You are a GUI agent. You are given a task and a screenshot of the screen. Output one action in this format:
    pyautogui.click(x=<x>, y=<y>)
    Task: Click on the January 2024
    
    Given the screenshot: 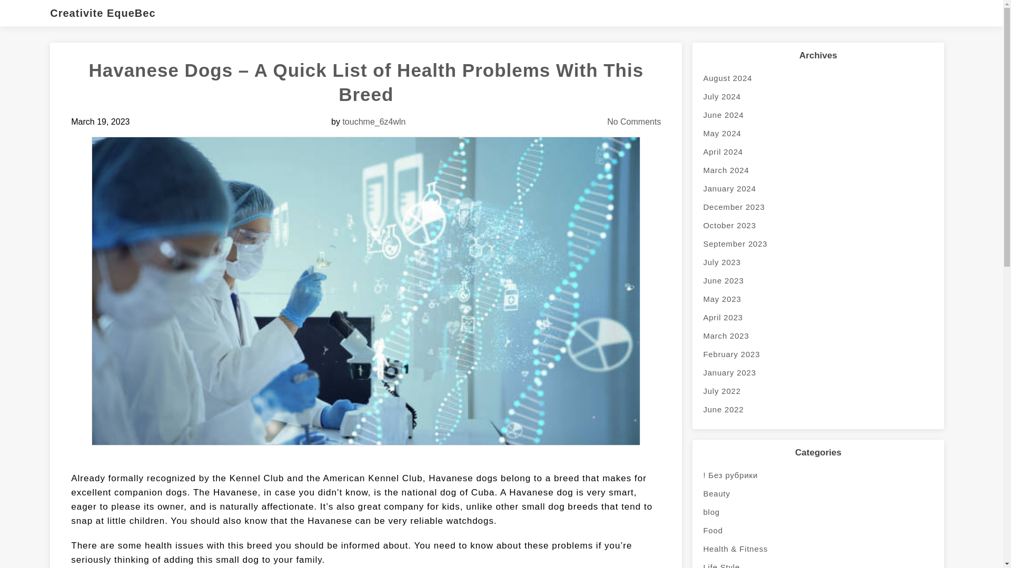 What is the action you would take?
    pyautogui.click(x=818, y=188)
    